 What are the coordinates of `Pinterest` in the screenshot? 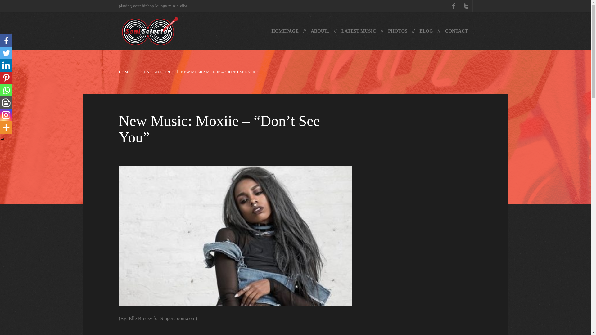 It's located at (6, 78).